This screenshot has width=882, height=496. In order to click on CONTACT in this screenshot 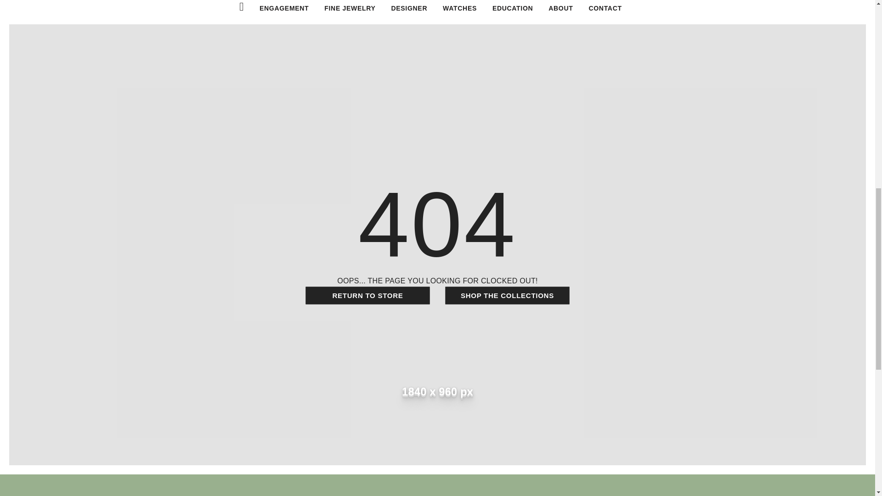, I will do `click(605, 8)`.